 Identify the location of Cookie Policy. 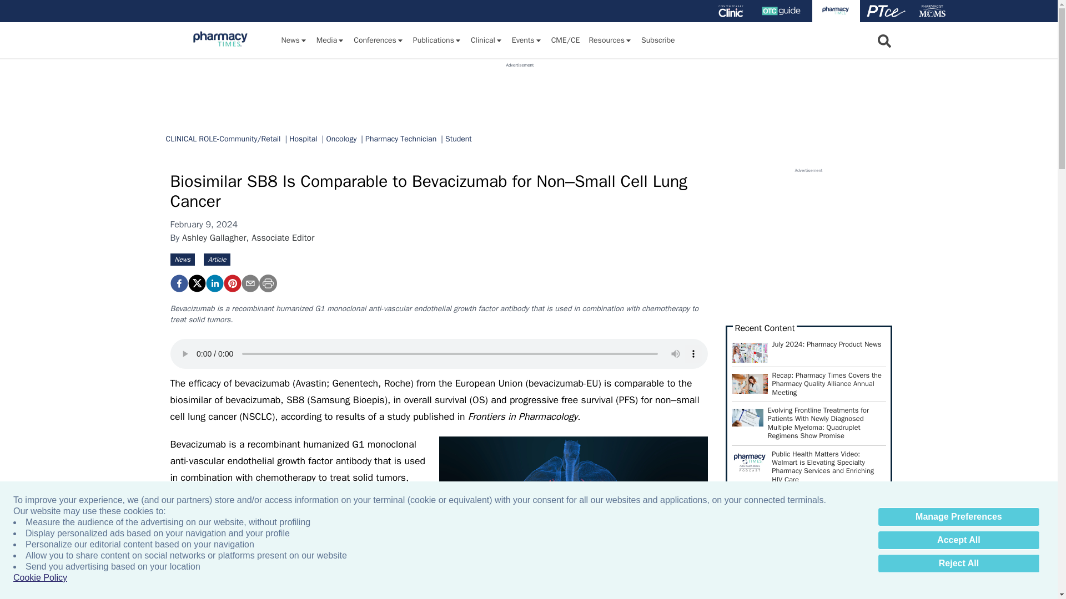
(40, 578).